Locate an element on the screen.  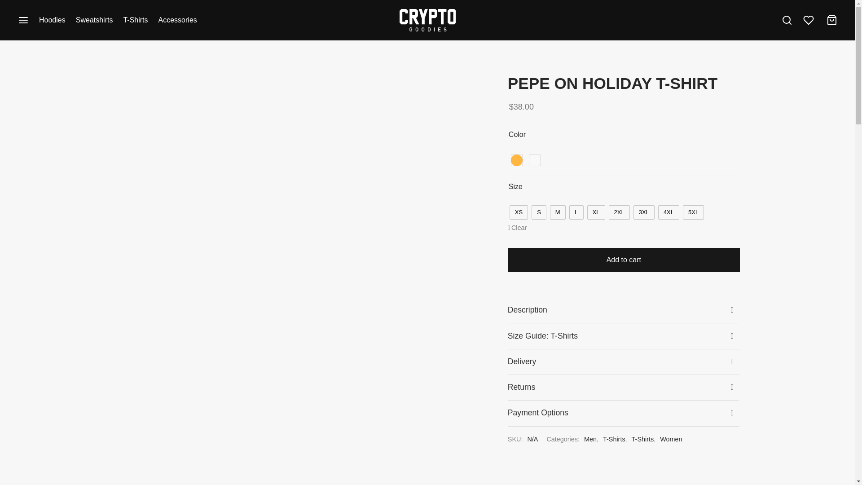
Cart is located at coordinates (831, 20).